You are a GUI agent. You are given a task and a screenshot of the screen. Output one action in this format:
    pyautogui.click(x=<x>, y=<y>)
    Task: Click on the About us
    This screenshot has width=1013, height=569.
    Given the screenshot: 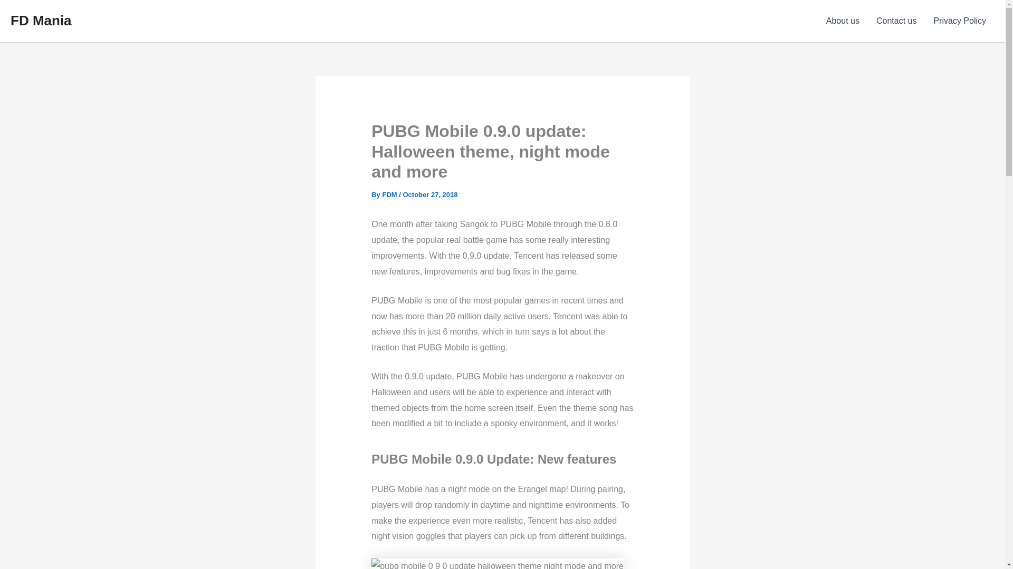 What is the action you would take?
    pyautogui.click(x=843, y=21)
    